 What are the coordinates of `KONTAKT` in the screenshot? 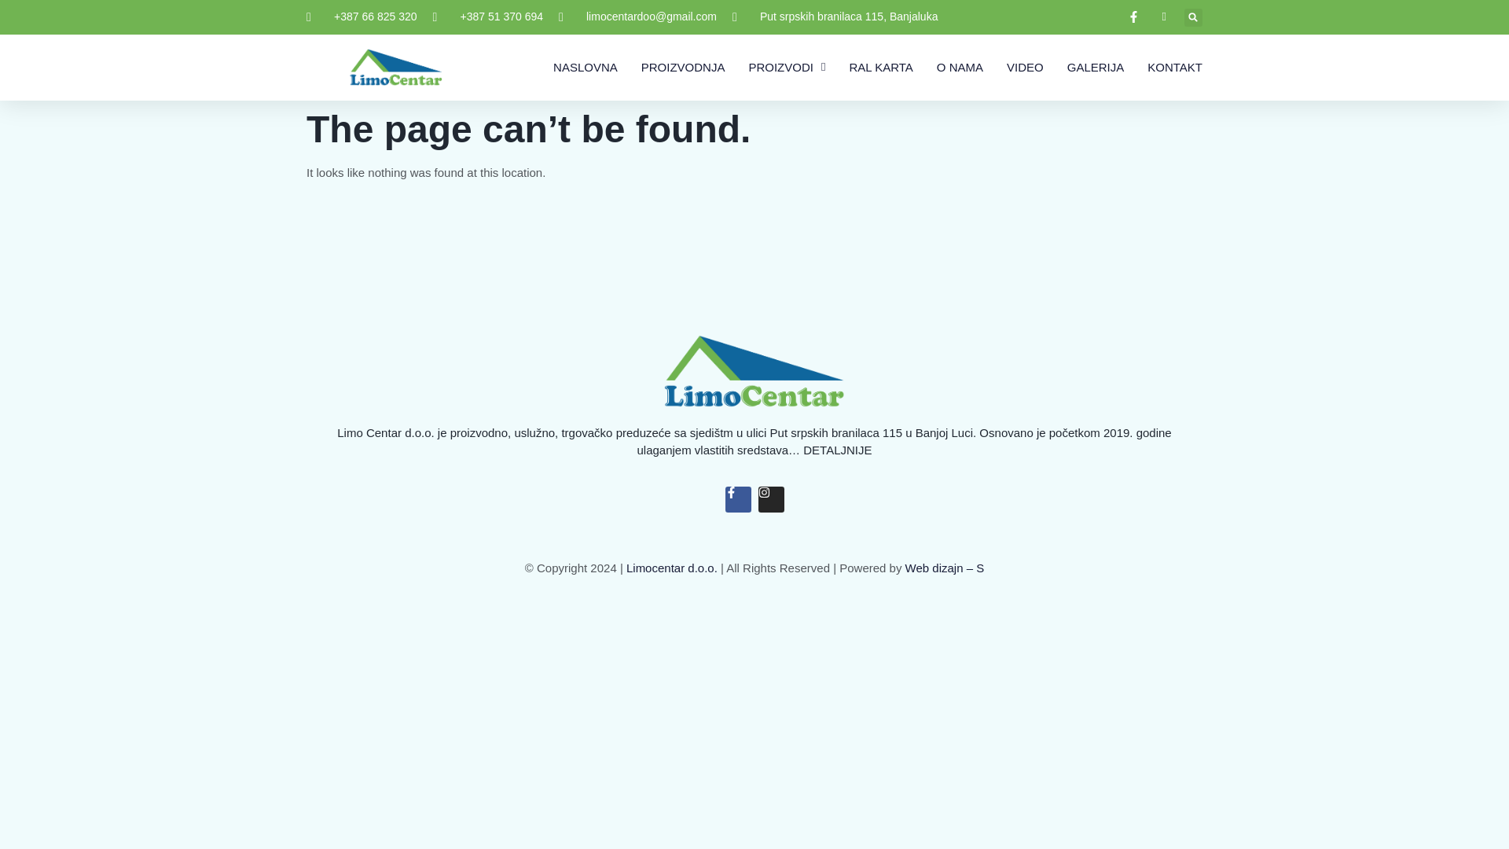 It's located at (1174, 66).